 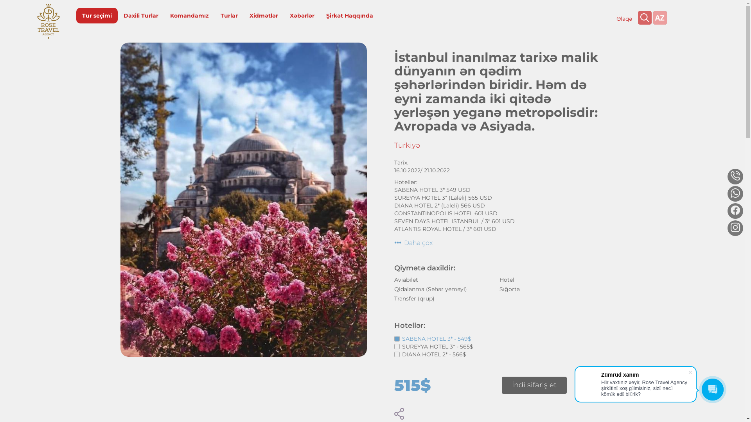 I want to click on Skip to main content, so click(x=0, y=0).